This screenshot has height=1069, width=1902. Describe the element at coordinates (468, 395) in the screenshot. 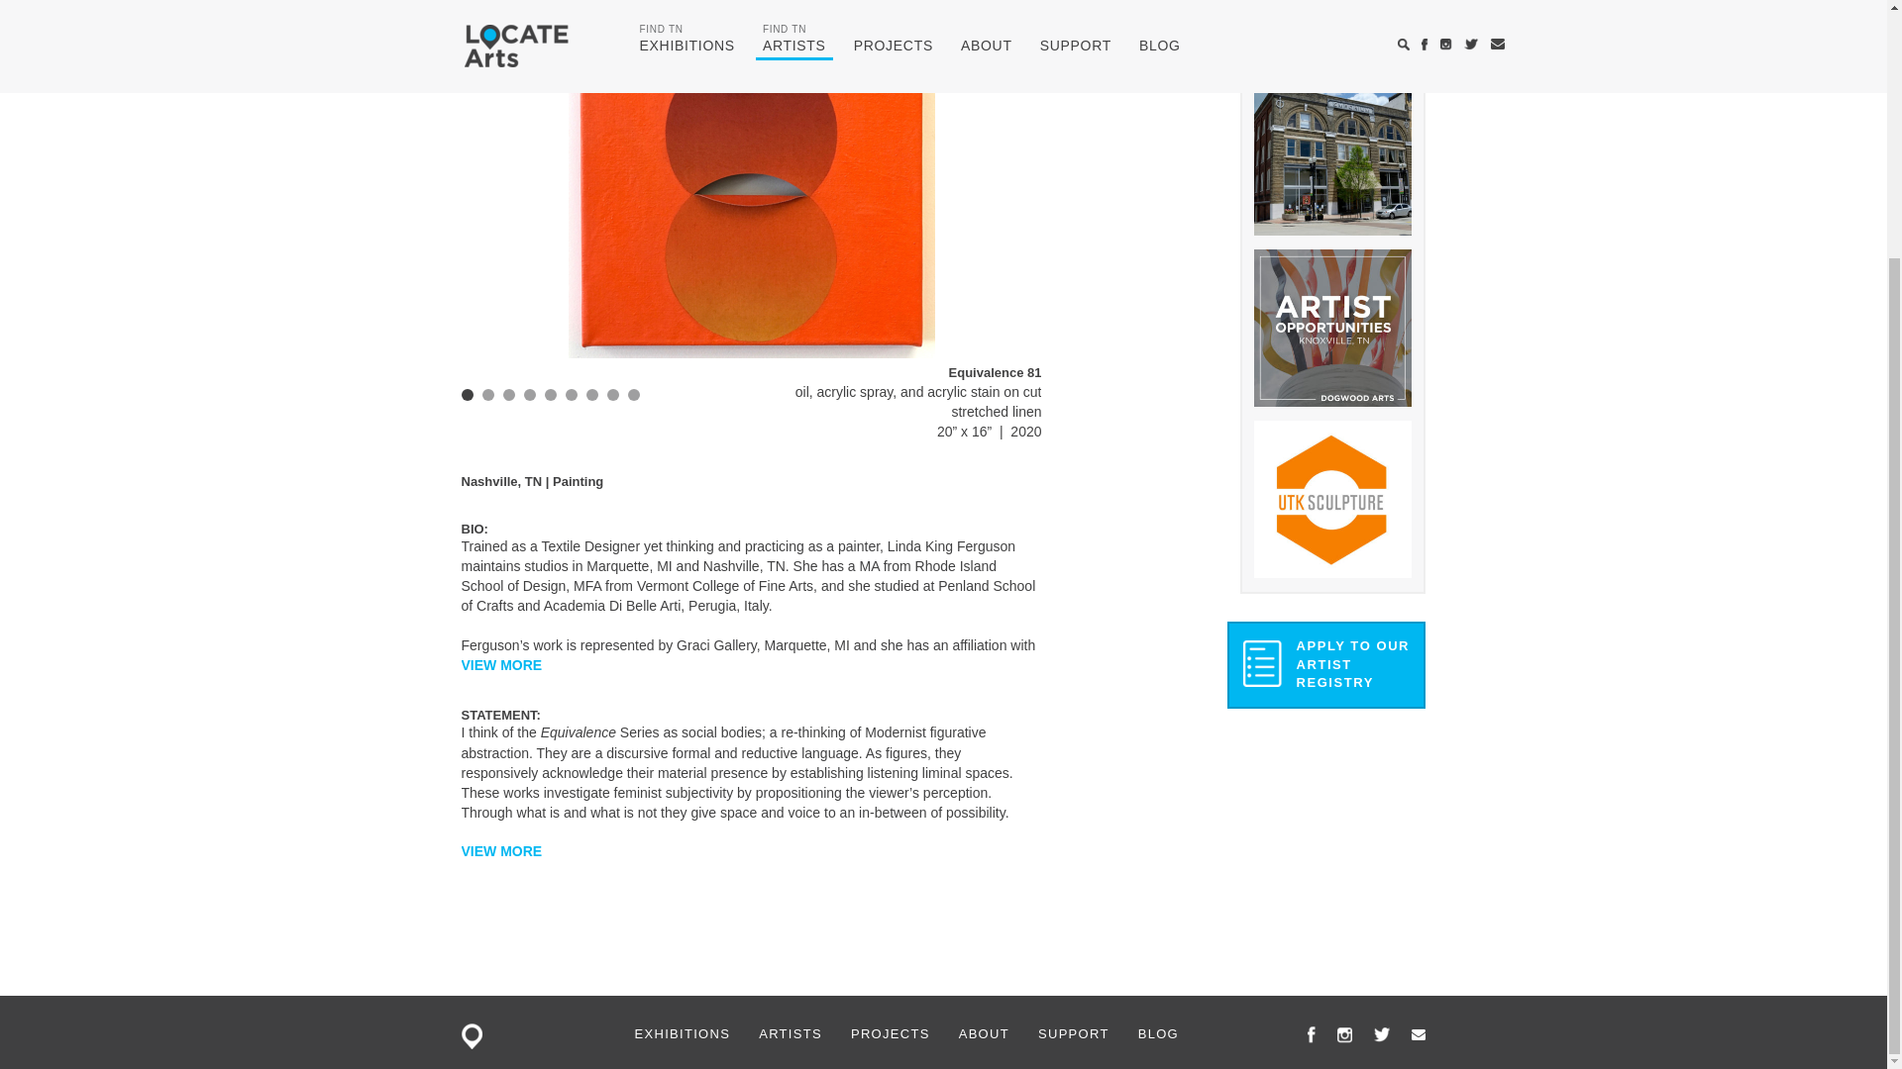

I see `1` at that location.